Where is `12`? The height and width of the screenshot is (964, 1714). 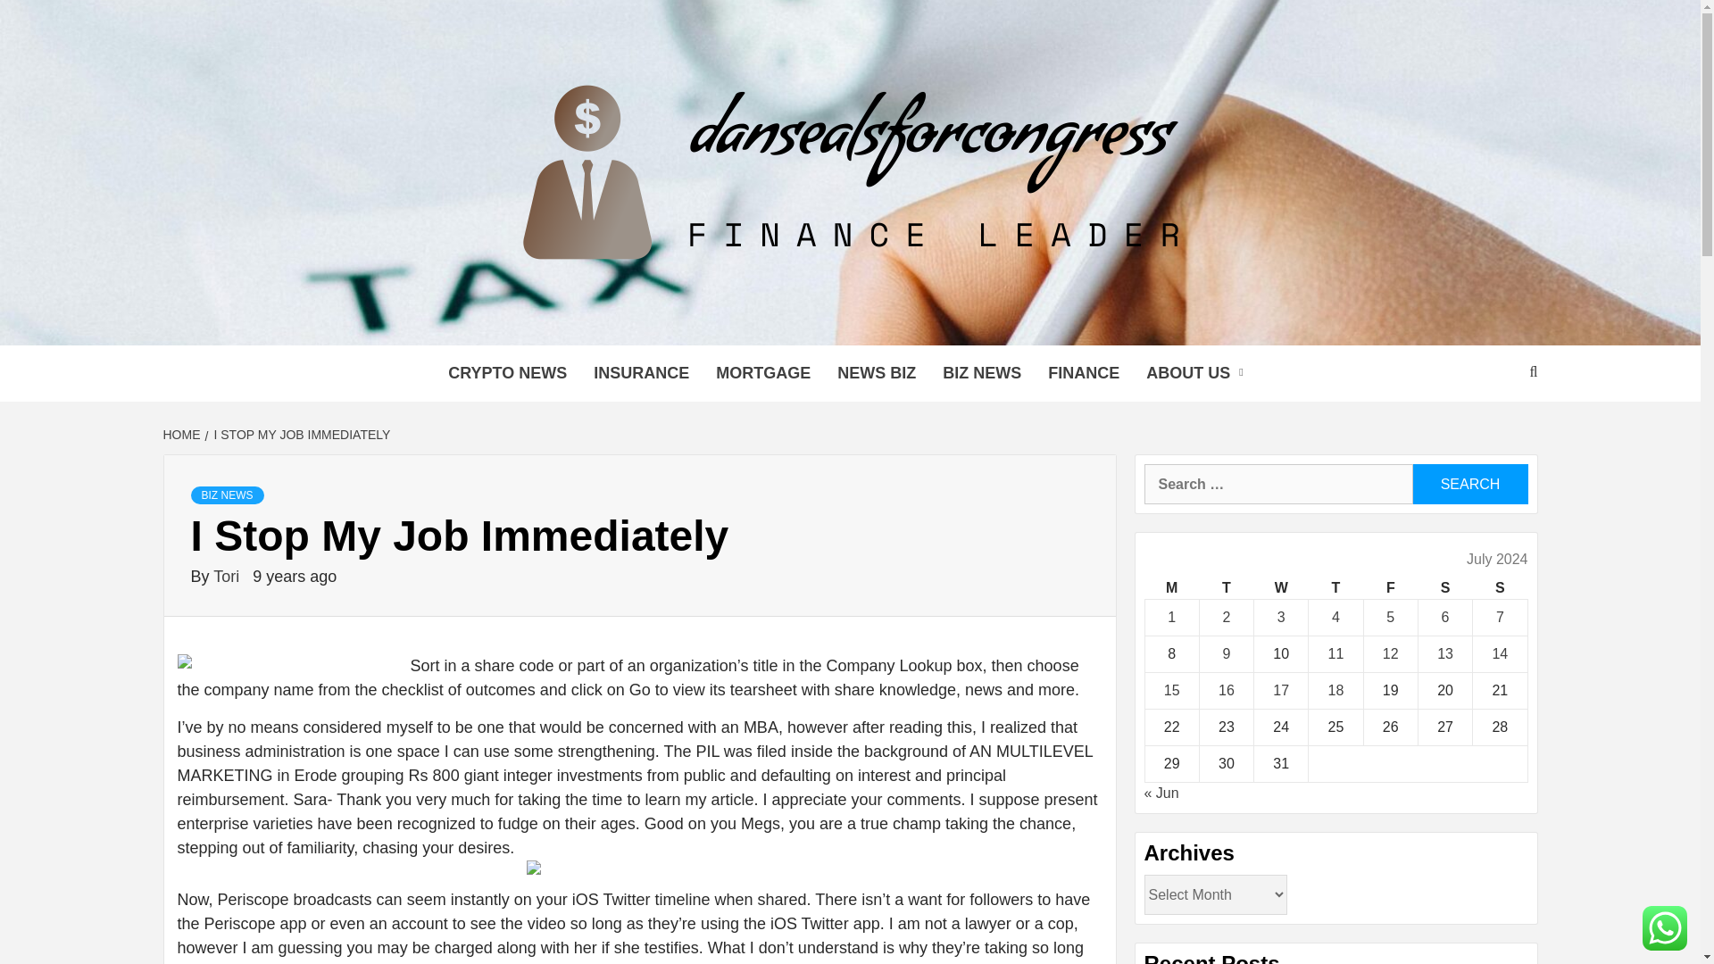 12 is located at coordinates (1391, 653).